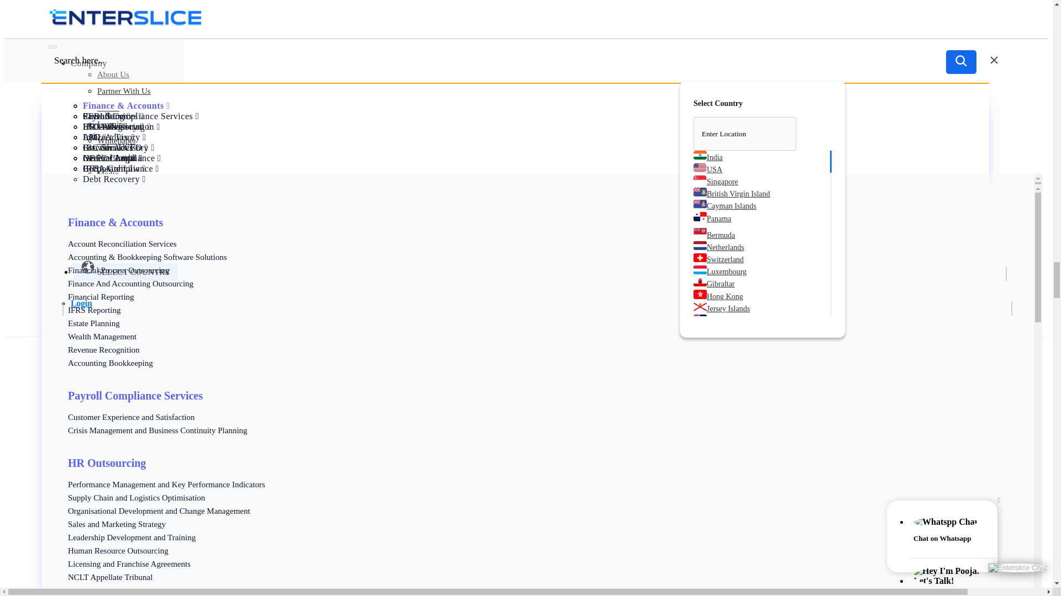  What do you see at coordinates (66, 494) in the screenshot?
I see `justdial` at bounding box center [66, 494].